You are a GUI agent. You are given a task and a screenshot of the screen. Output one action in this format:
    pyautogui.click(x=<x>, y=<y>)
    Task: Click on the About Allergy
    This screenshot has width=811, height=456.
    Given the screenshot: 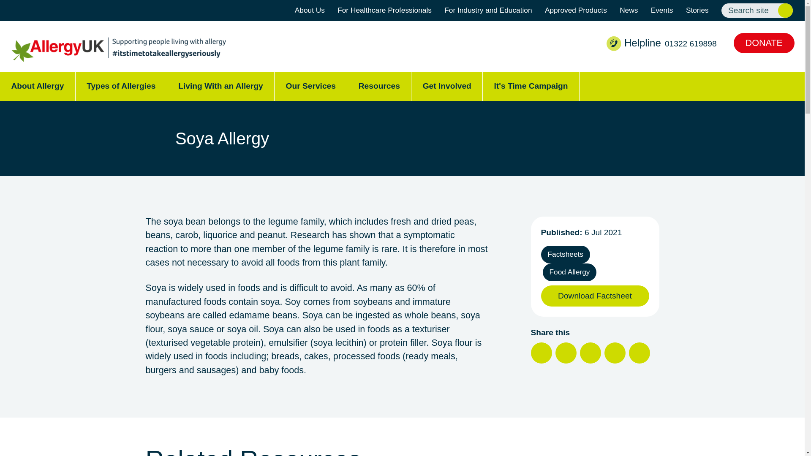 What is the action you would take?
    pyautogui.click(x=38, y=86)
    